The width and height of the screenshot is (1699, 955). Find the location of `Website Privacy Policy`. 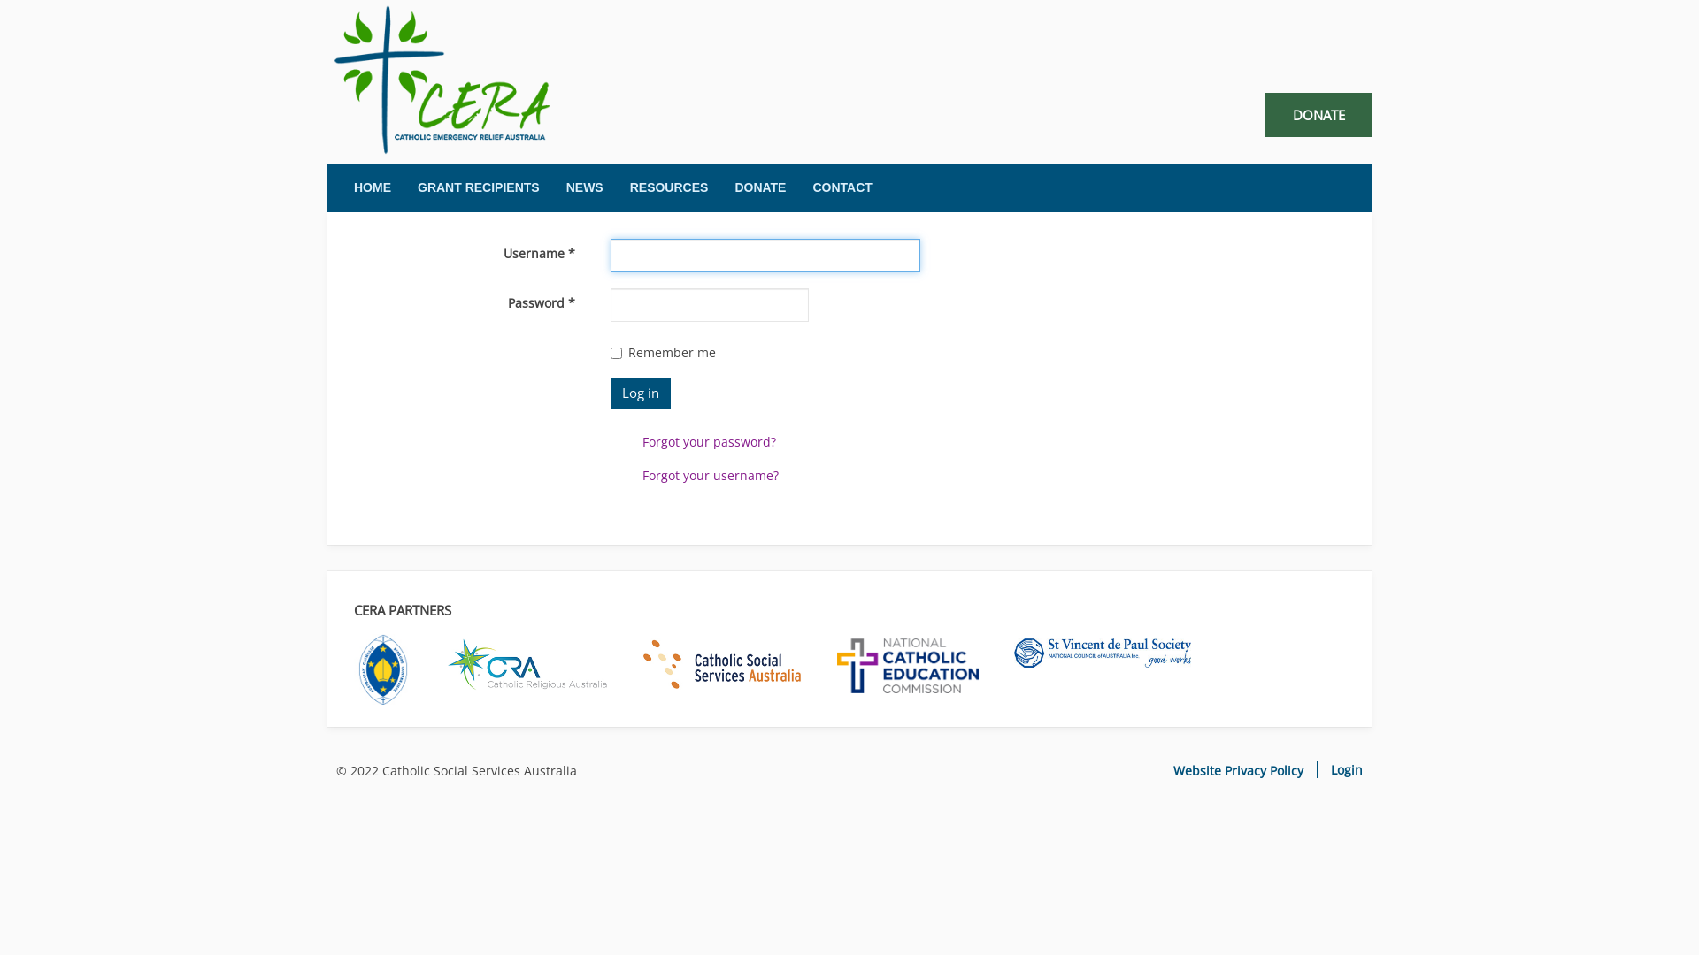

Website Privacy Policy is located at coordinates (1239, 771).